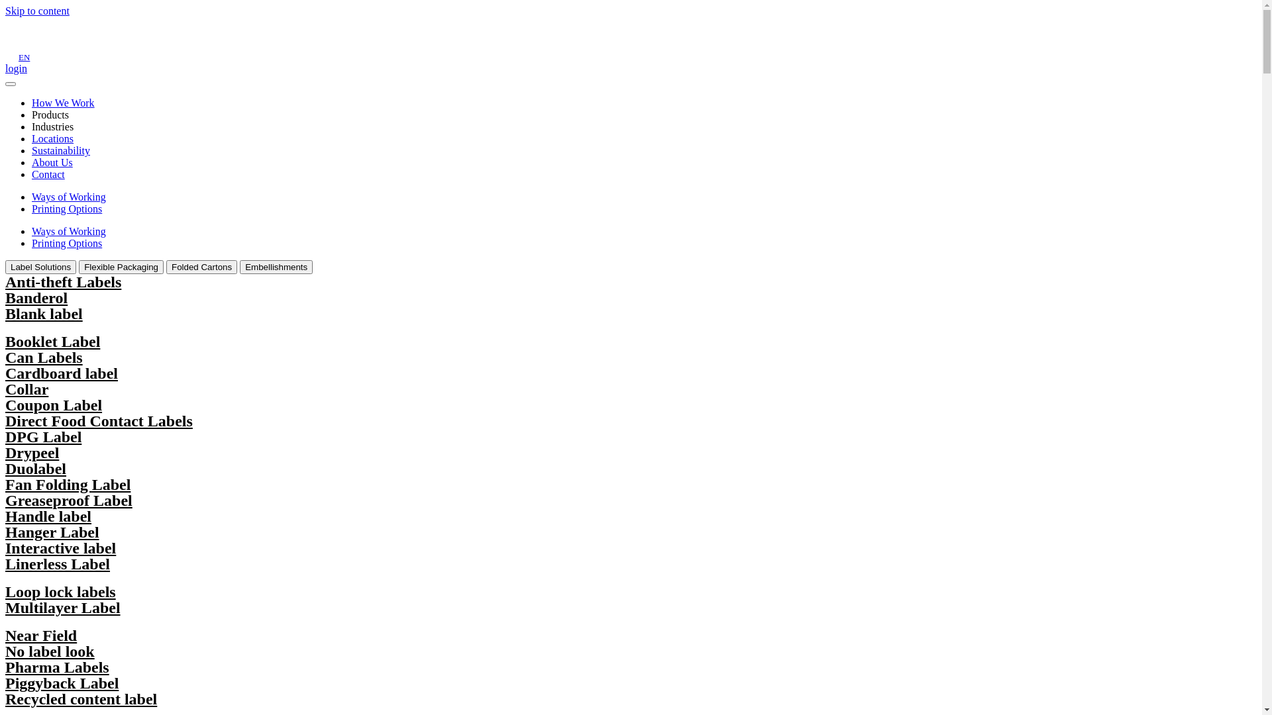 This screenshot has height=715, width=1272. I want to click on Embellishments, so click(276, 267).